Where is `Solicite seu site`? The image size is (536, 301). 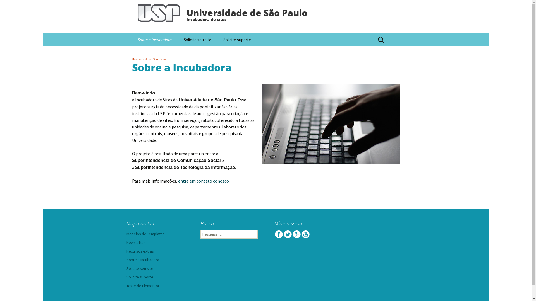
Solicite seu site is located at coordinates (198, 40).